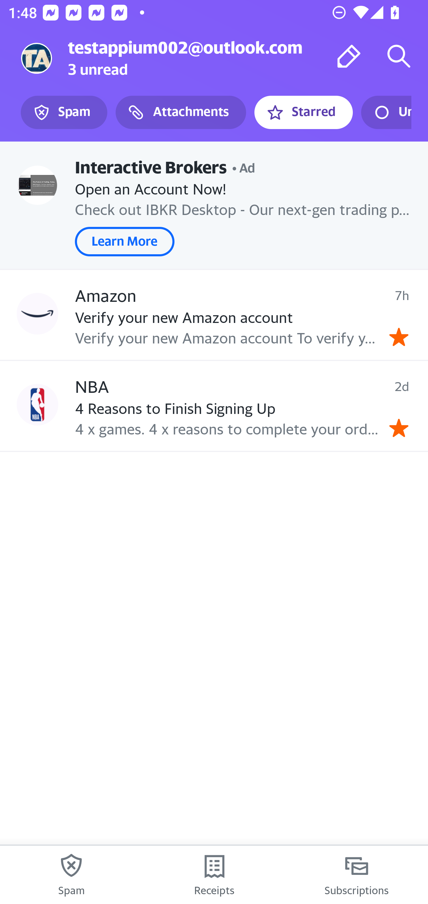  Describe the element at coordinates (399, 428) in the screenshot. I see `Remove star.` at that location.